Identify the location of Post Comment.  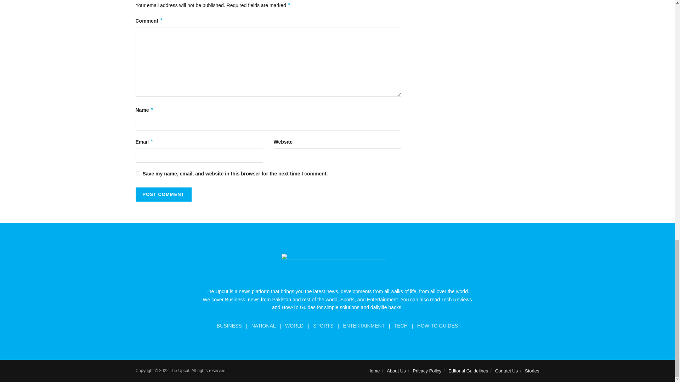
(163, 195).